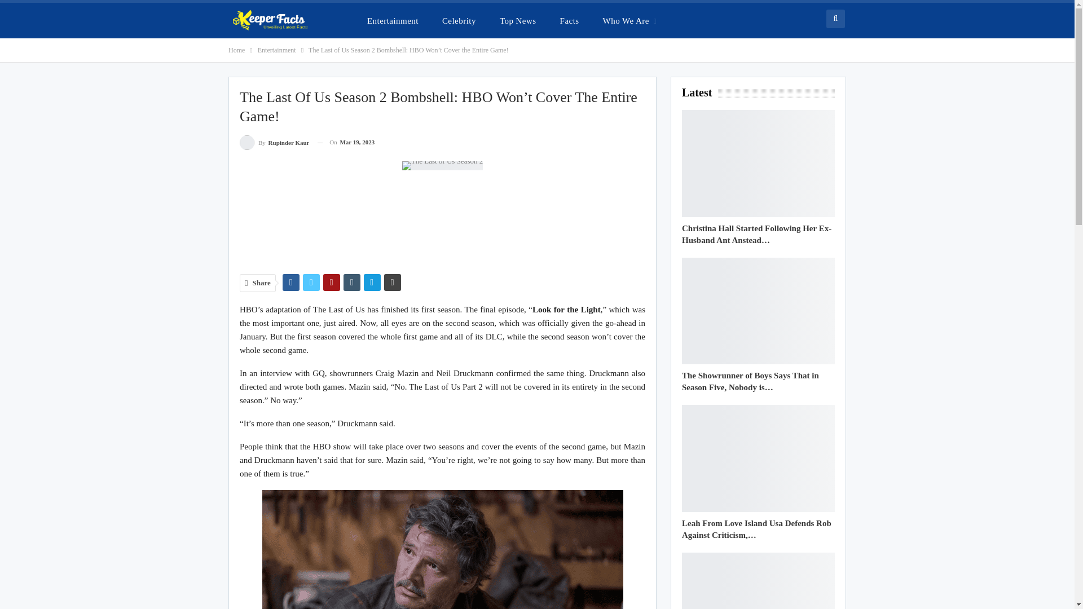 The image size is (1083, 609). I want to click on Who We Are, so click(629, 20).